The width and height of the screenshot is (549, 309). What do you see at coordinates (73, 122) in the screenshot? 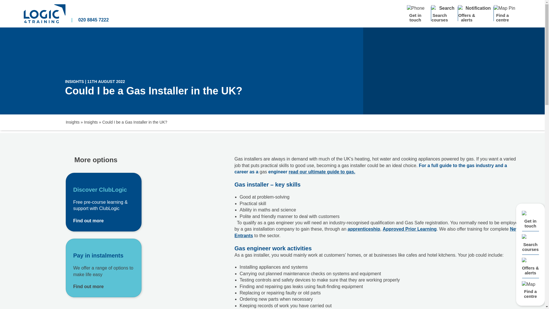
I see `Insights` at bounding box center [73, 122].